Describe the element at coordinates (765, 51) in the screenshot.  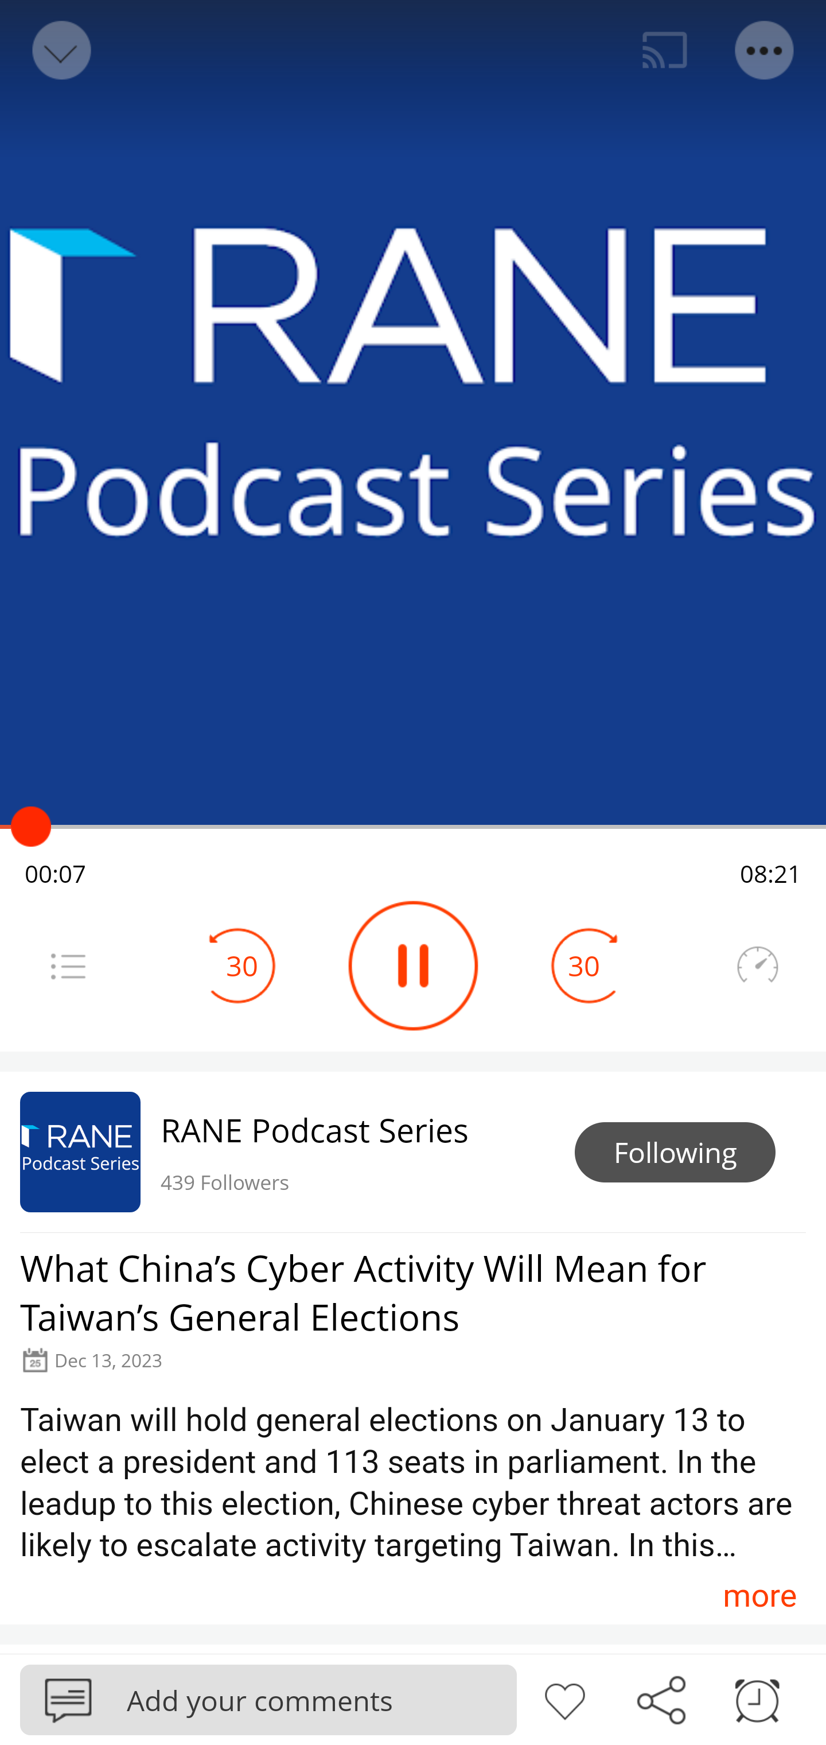
I see `Menu` at that location.